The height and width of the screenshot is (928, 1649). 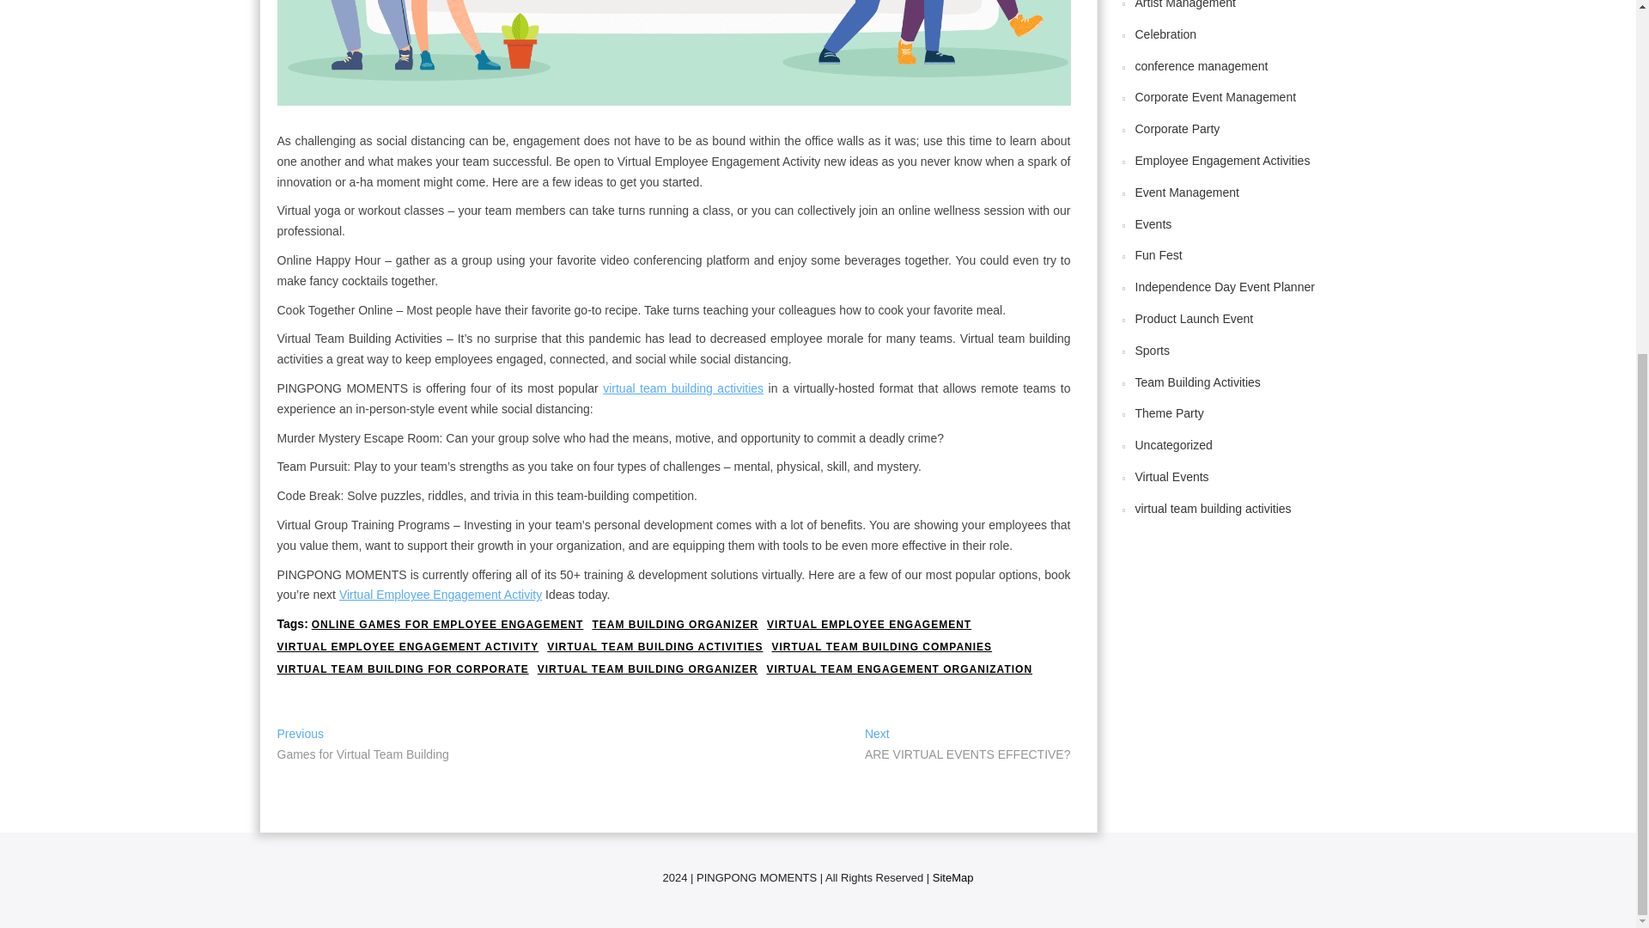 I want to click on VIRTUAL TEAM ENGAGEMENT ORGANIZATION, so click(x=402, y=670).